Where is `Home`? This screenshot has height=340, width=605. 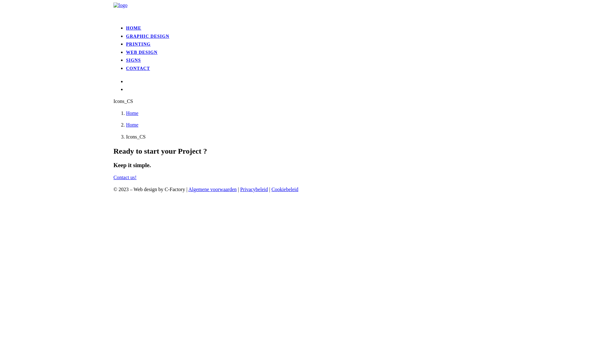
Home is located at coordinates (132, 113).